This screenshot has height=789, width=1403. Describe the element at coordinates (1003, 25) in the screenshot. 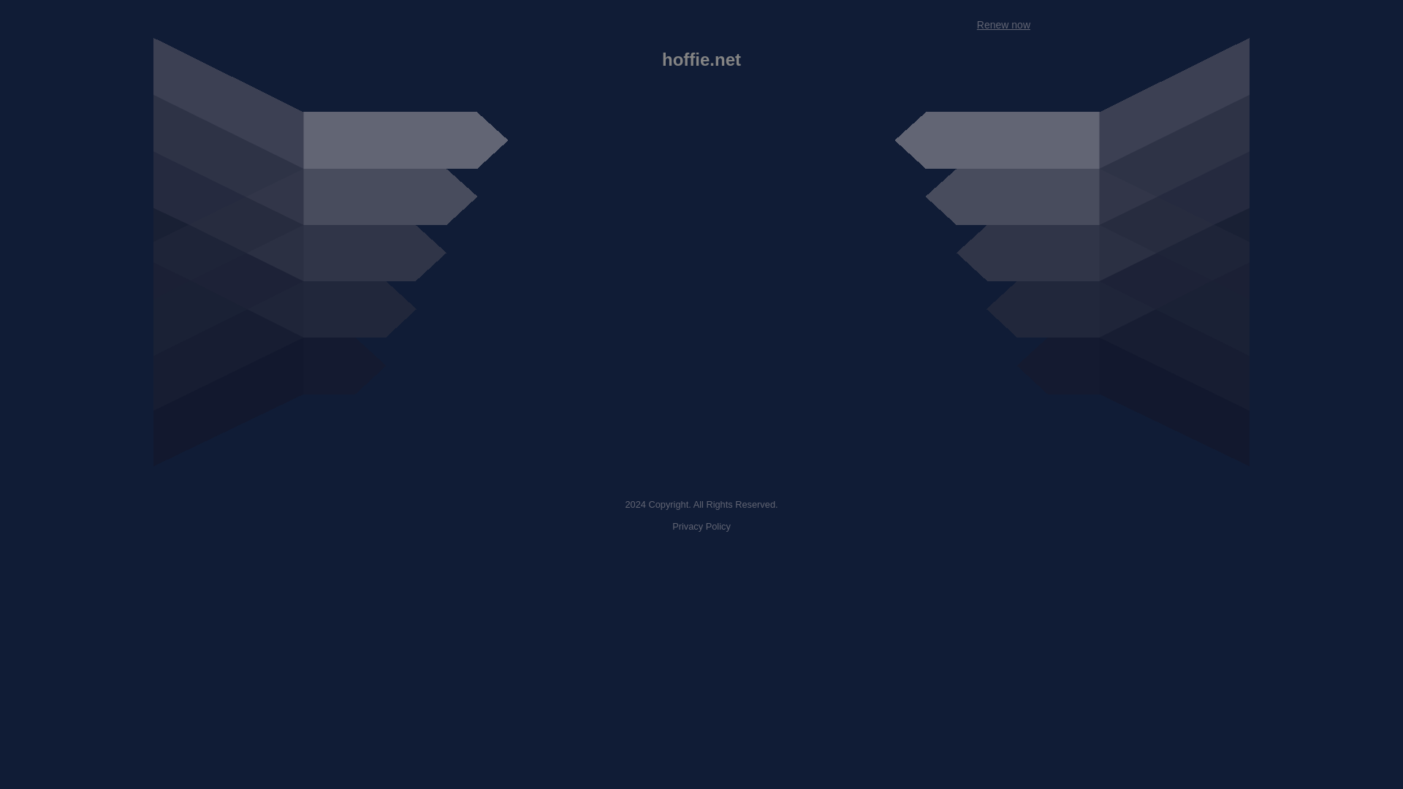

I see `Renew now` at that location.